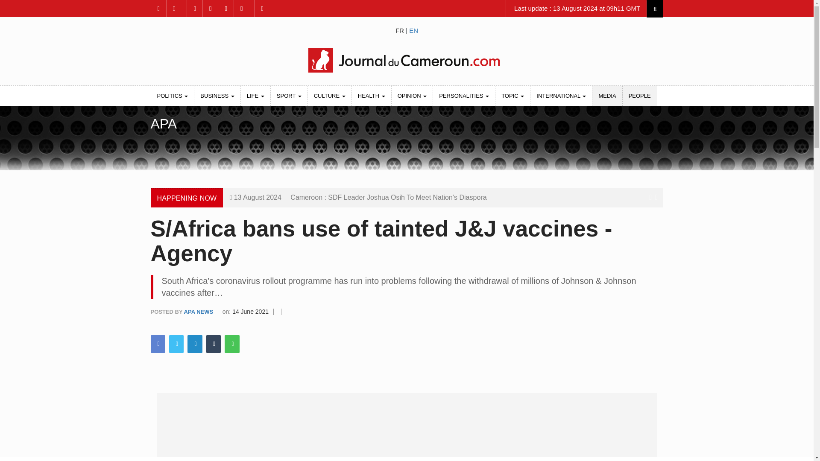 This screenshot has width=820, height=461. I want to click on FR, so click(400, 30).